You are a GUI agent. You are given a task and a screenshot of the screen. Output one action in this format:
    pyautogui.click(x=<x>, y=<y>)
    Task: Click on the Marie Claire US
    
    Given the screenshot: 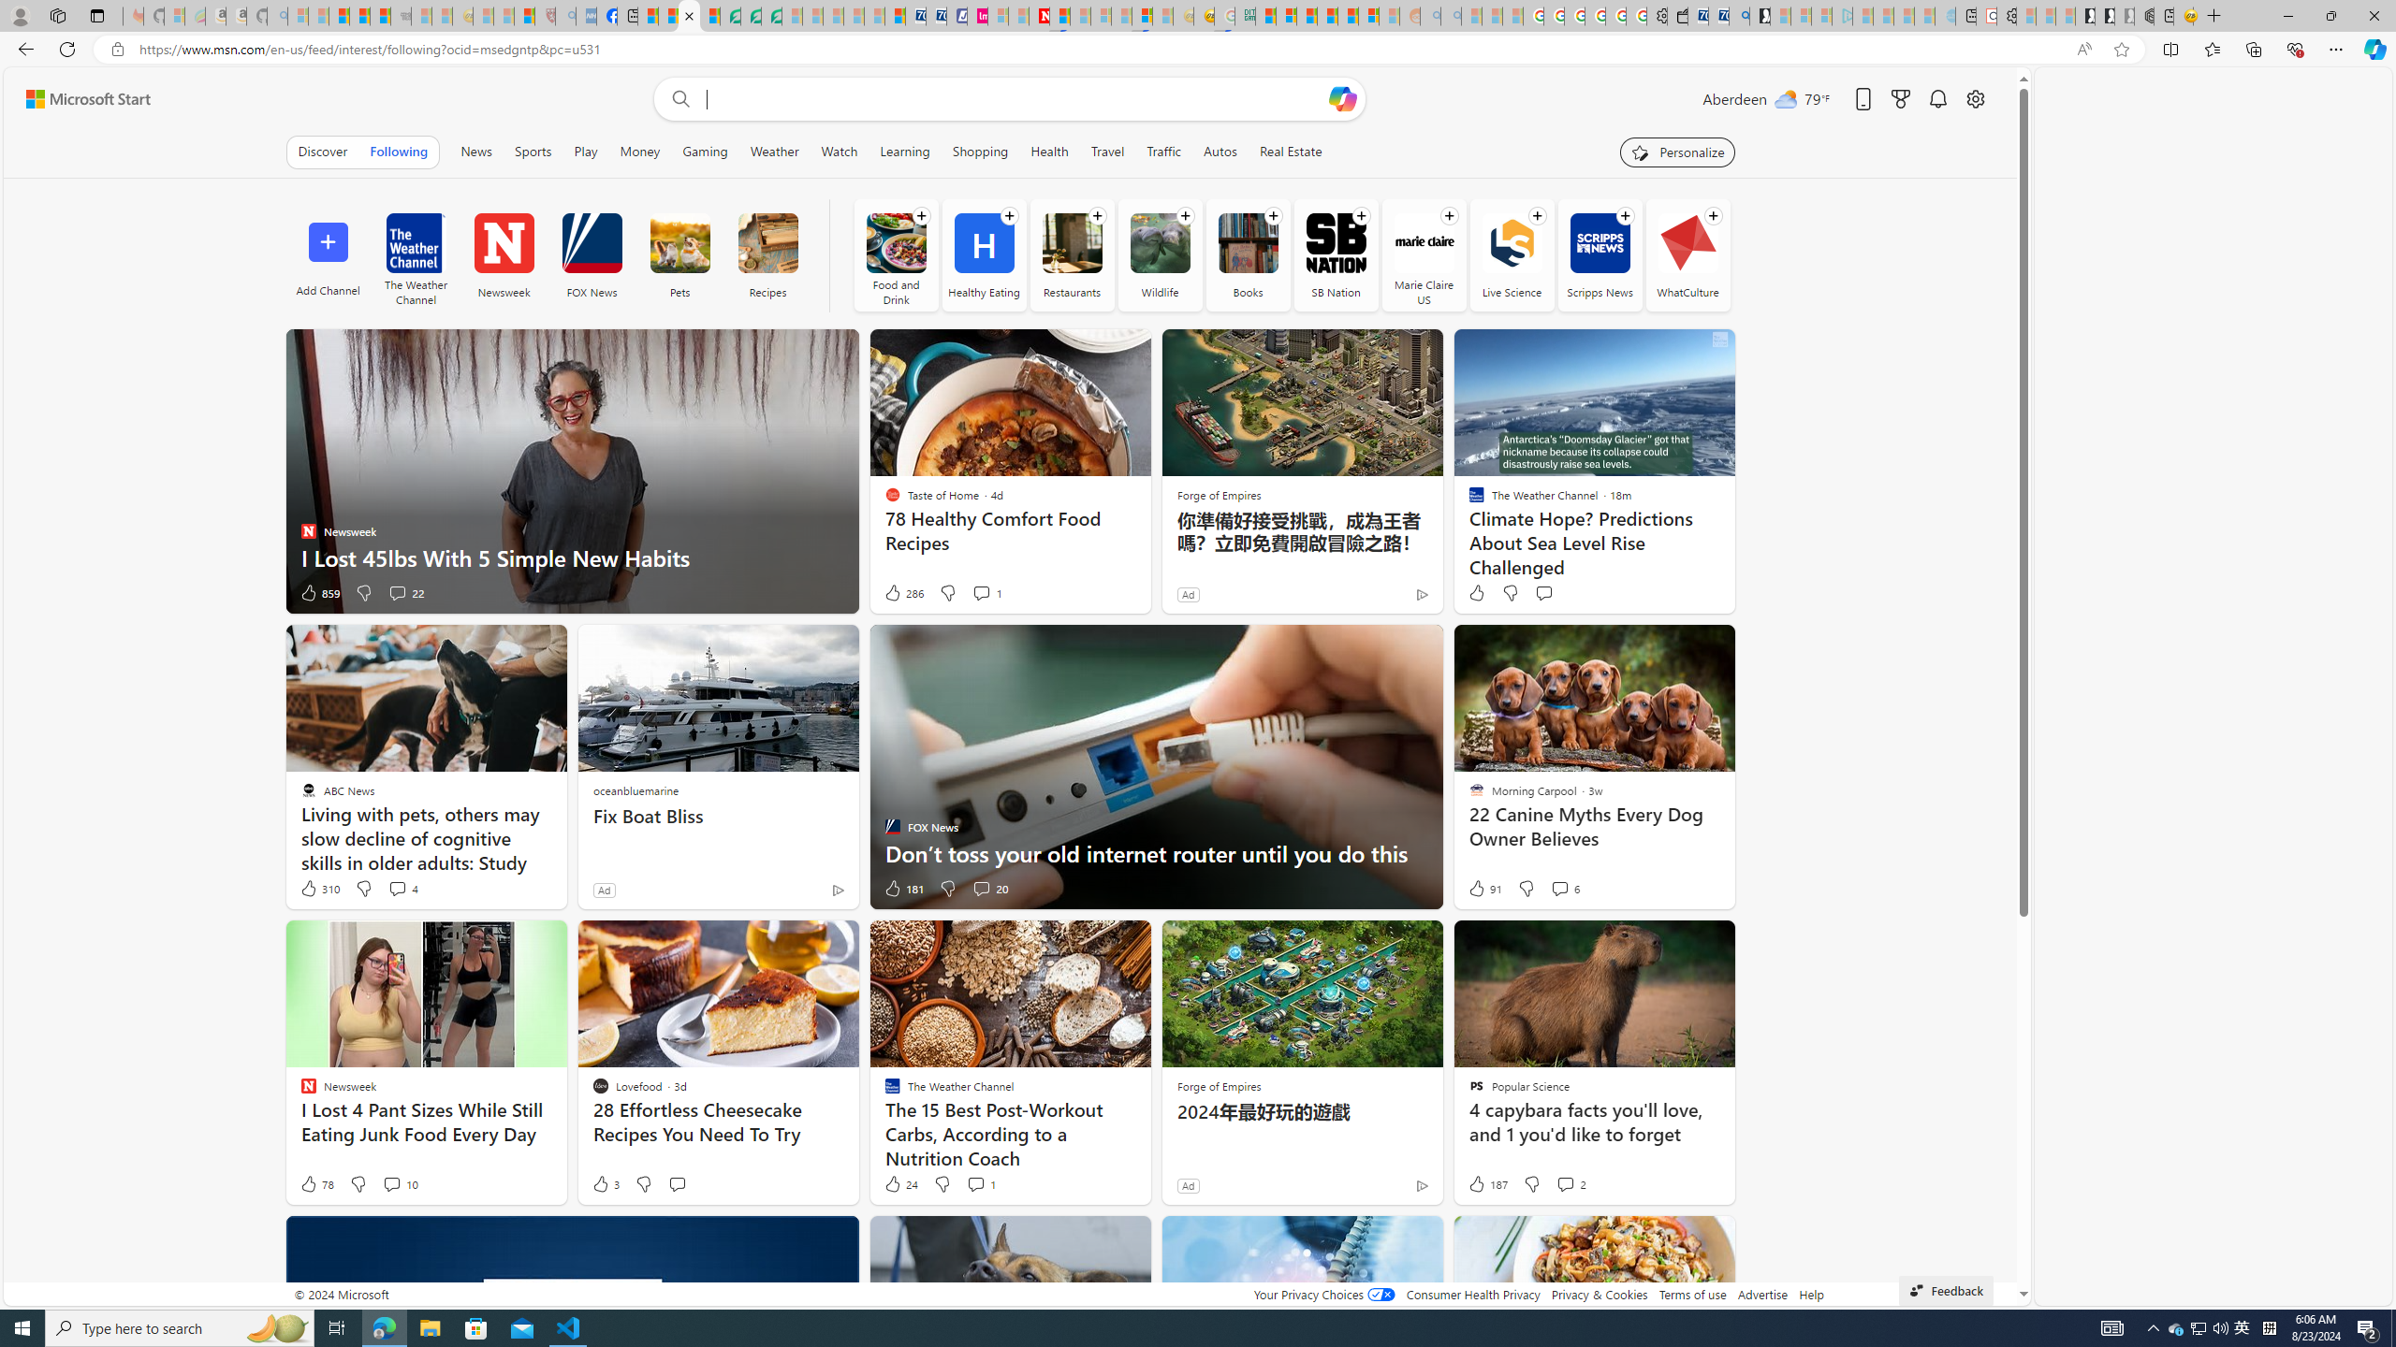 What is the action you would take?
    pyautogui.click(x=1424, y=243)
    